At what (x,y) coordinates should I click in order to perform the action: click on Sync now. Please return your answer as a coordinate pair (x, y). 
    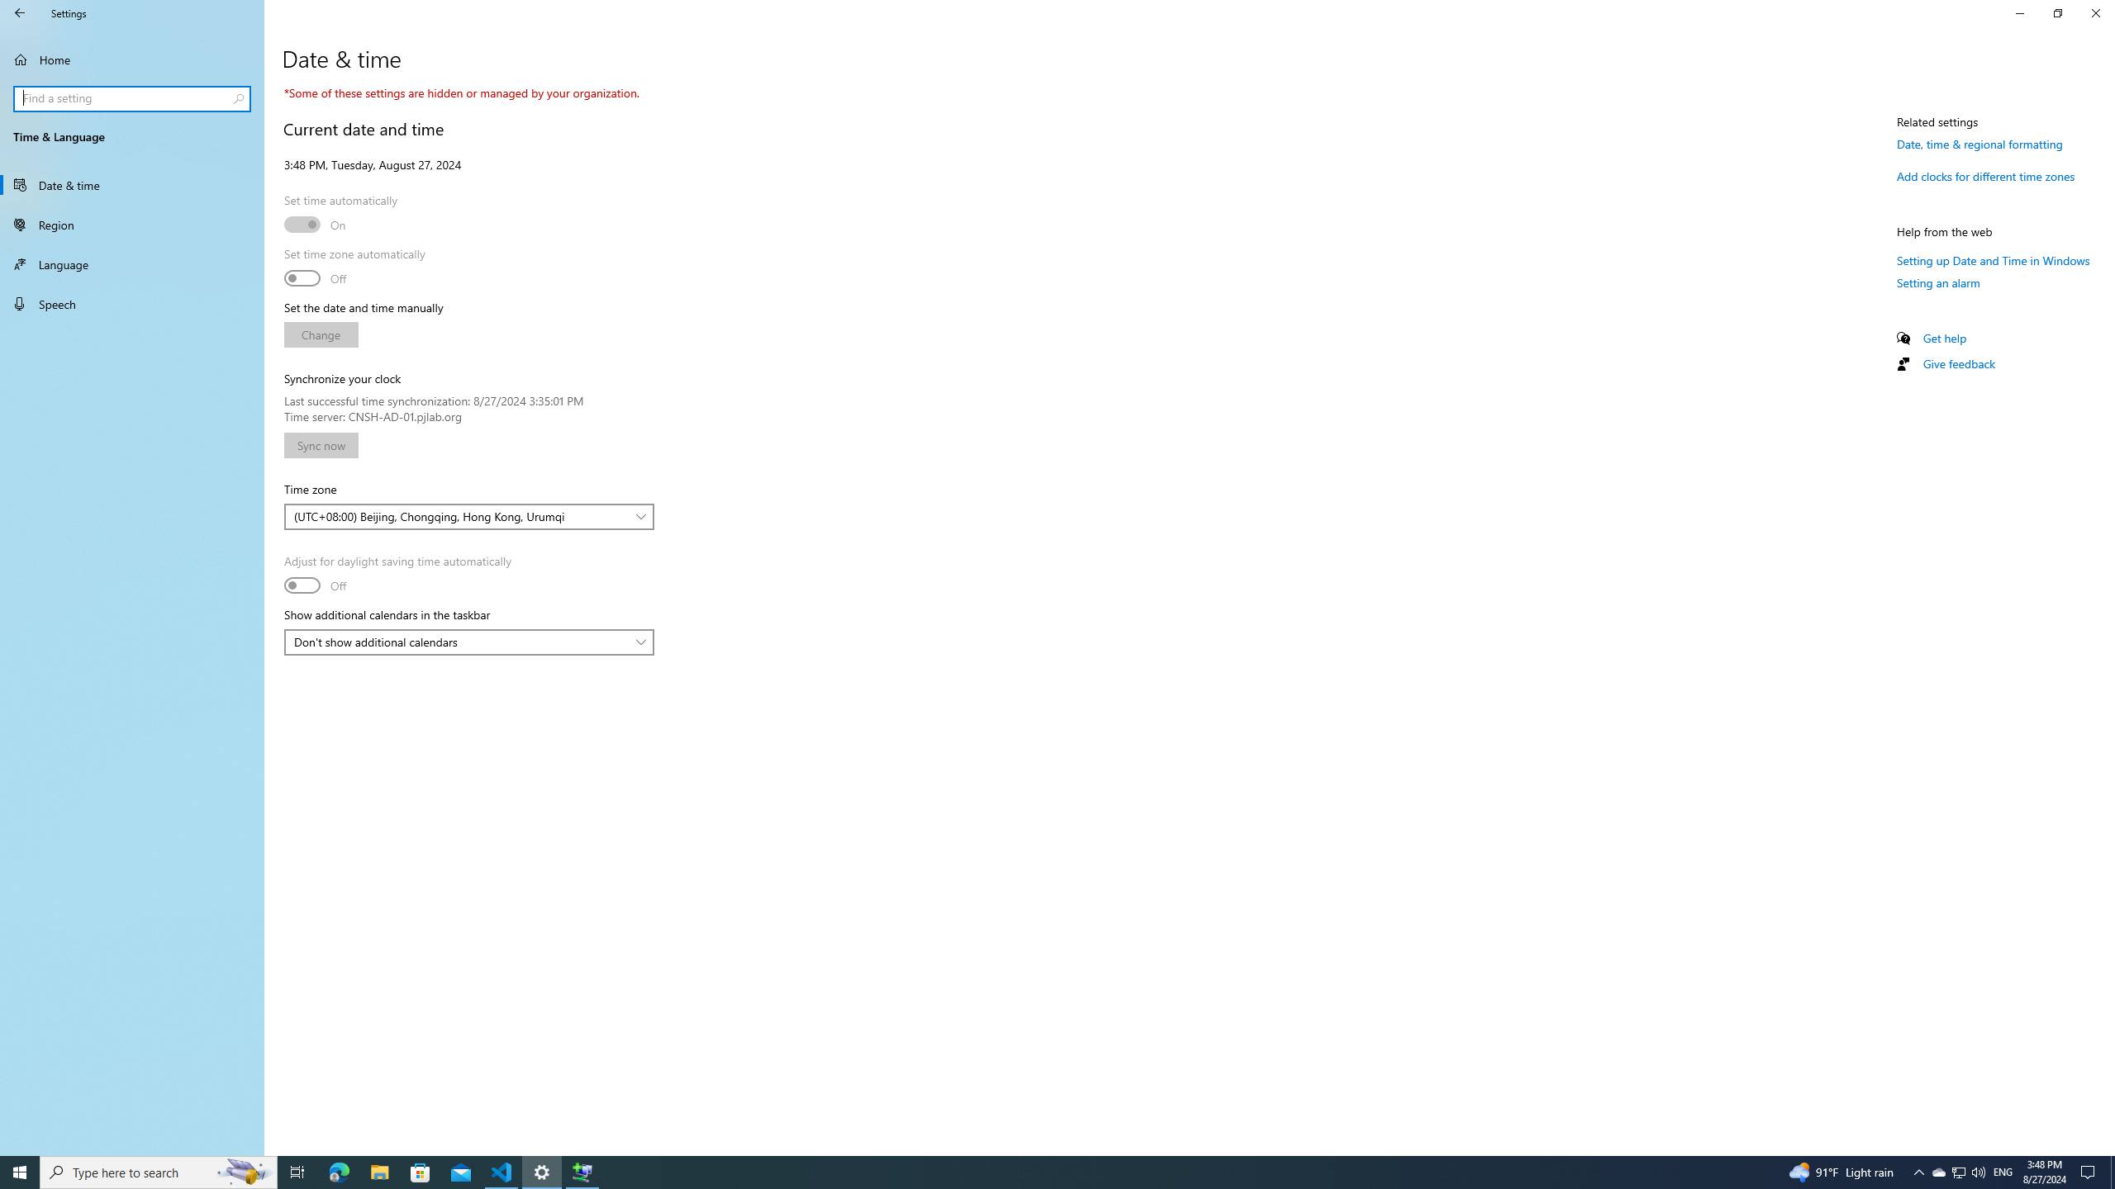
    Looking at the image, I should click on (321, 445).